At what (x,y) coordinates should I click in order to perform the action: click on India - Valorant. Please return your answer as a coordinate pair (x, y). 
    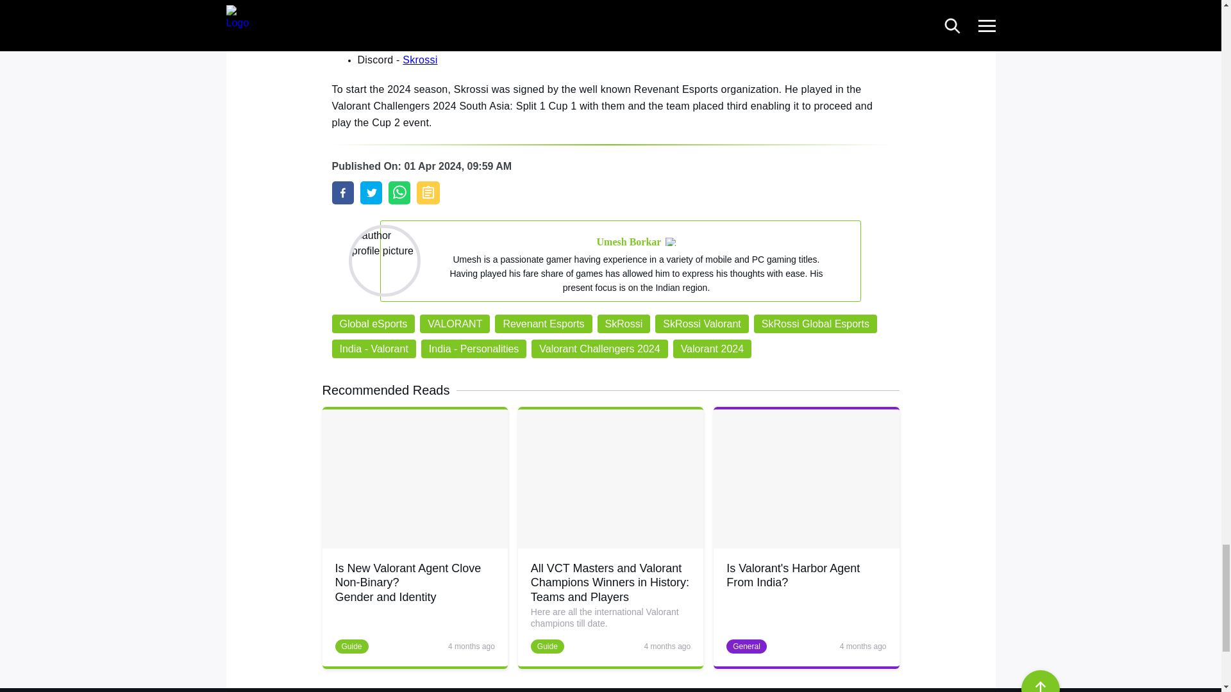
    Looking at the image, I should click on (374, 349).